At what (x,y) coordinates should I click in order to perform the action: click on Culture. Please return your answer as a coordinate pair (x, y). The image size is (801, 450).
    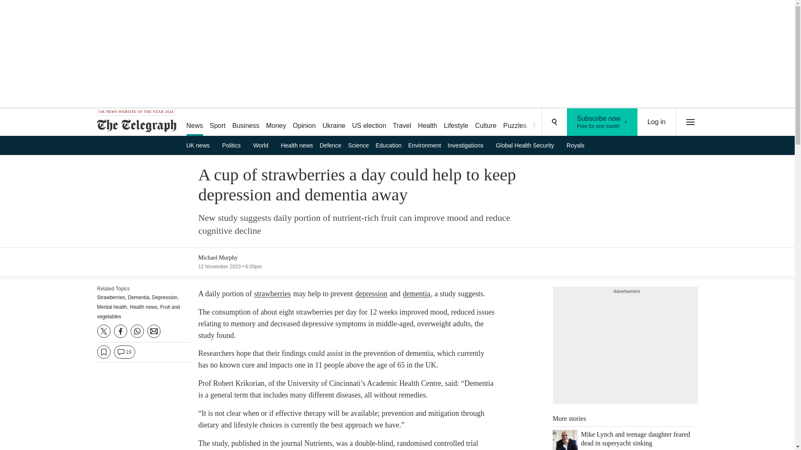
    Looking at the image, I should click on (276, 122).